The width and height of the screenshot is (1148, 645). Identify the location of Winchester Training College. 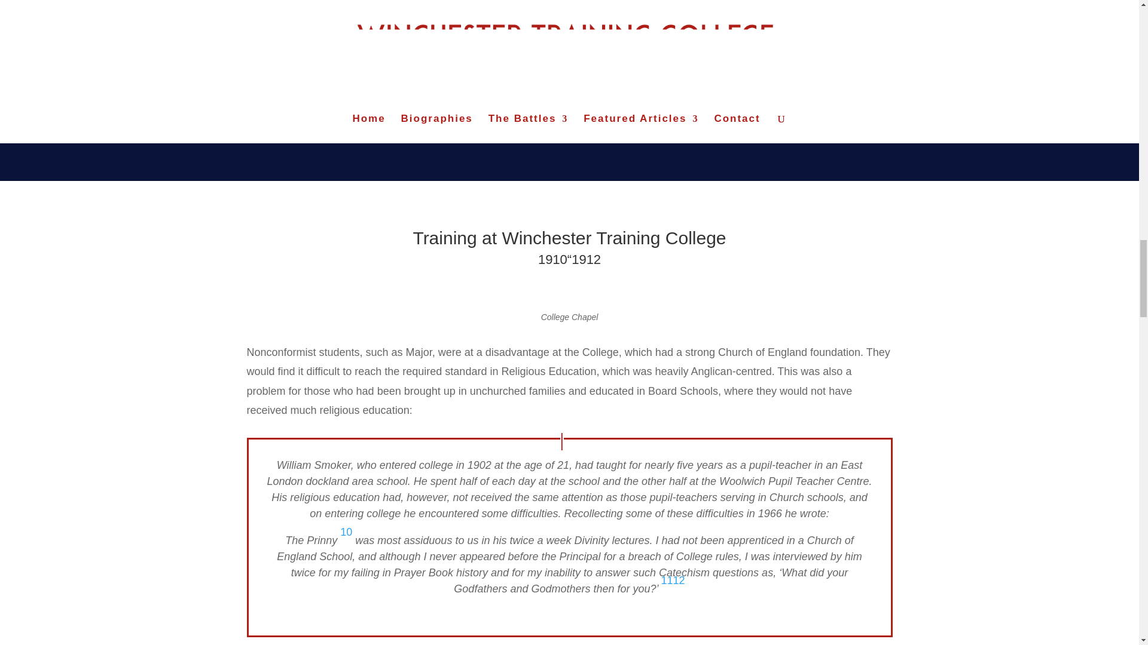
(700, 84).